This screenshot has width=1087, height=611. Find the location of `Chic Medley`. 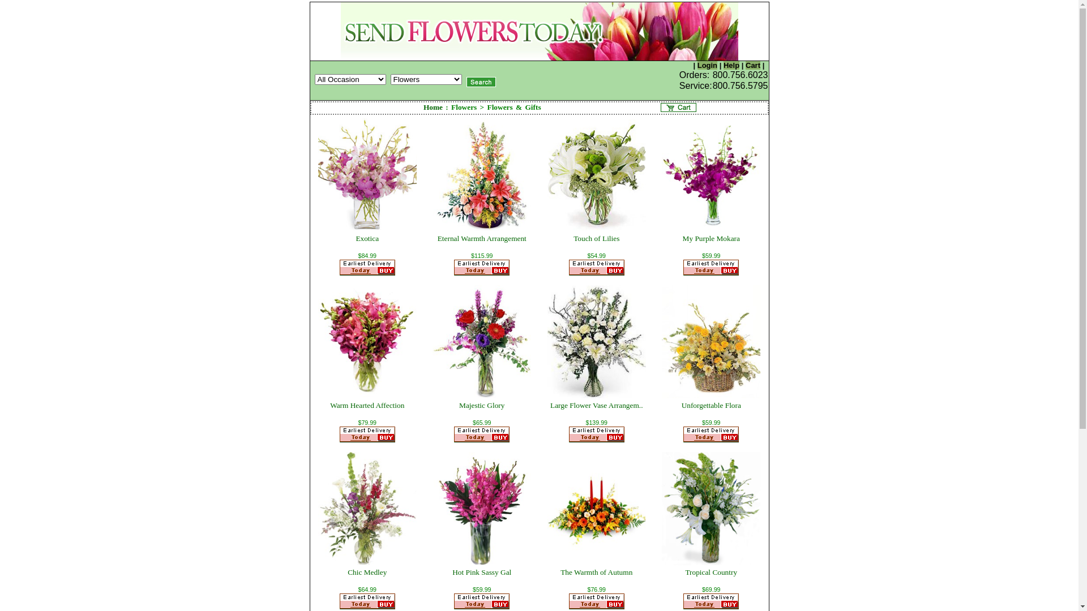

Chic Medley is located at coordinates (367, 573).